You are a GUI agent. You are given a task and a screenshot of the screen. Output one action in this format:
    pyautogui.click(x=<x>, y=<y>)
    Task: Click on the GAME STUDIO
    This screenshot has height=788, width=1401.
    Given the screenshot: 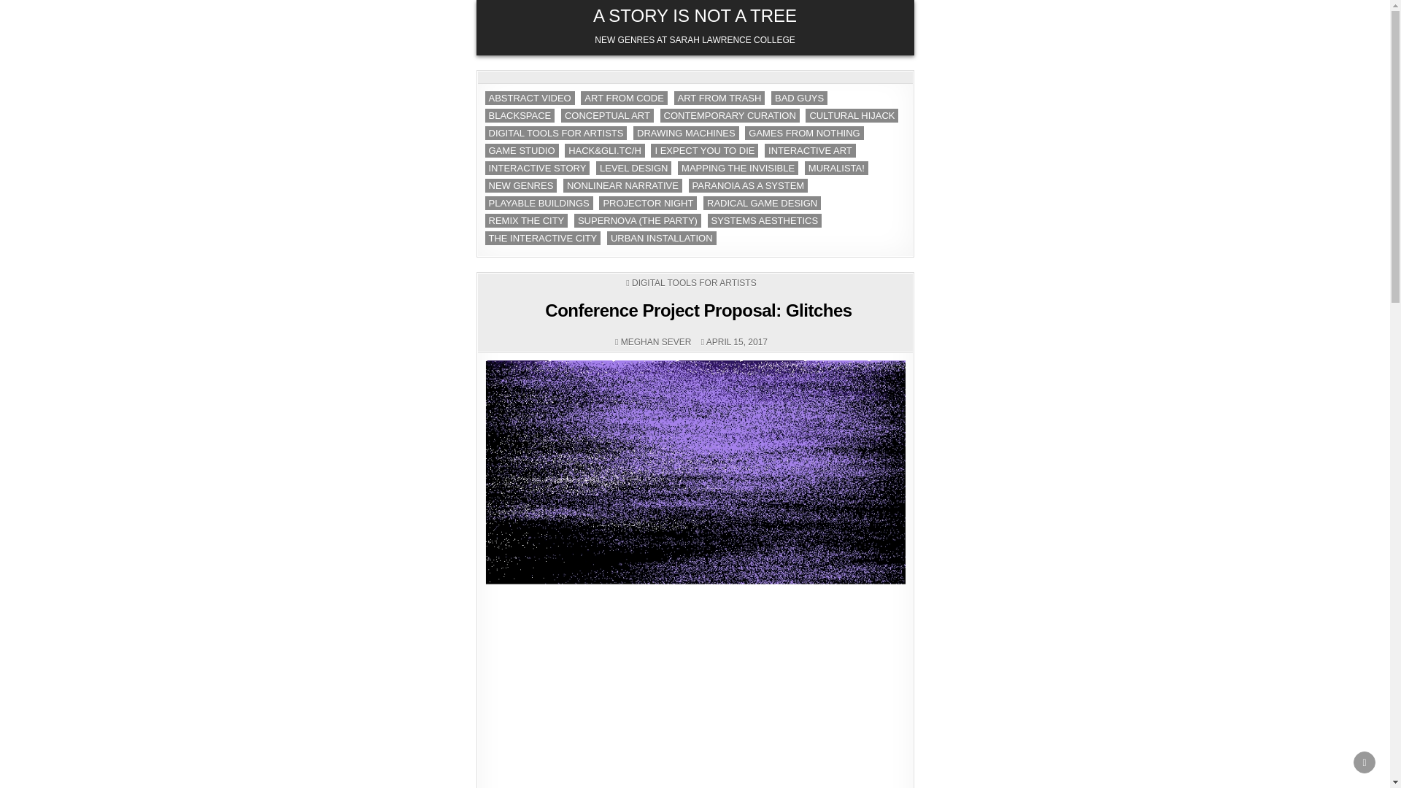 What is the action you would take?
    pyautogui.click(x=521, y=150)
    